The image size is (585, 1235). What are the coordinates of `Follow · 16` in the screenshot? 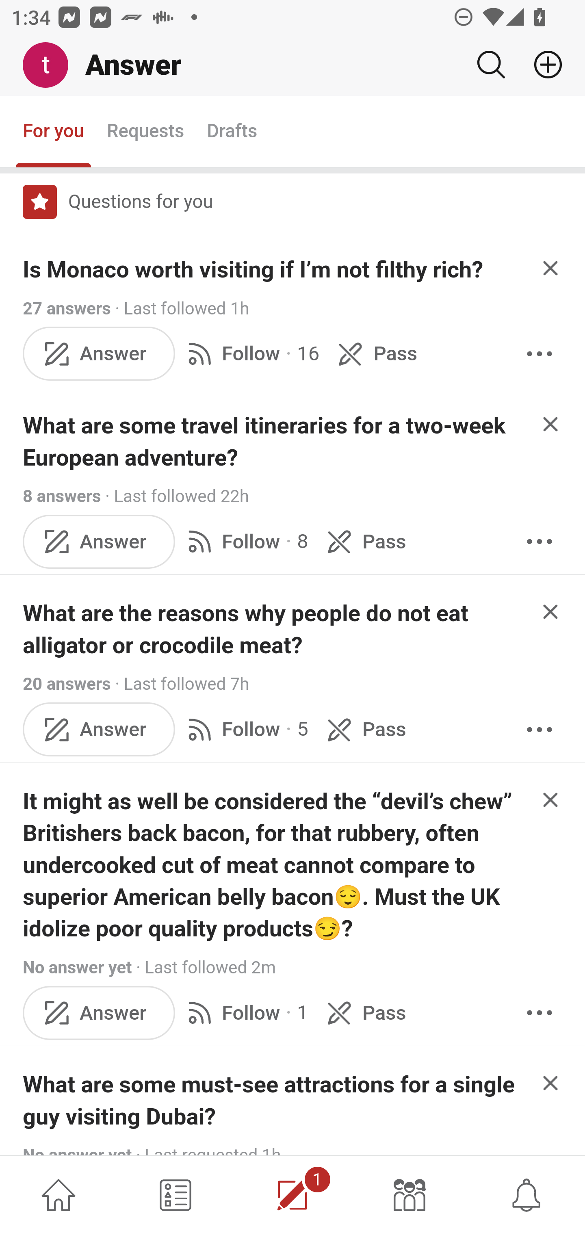 It's located at (250, 353).